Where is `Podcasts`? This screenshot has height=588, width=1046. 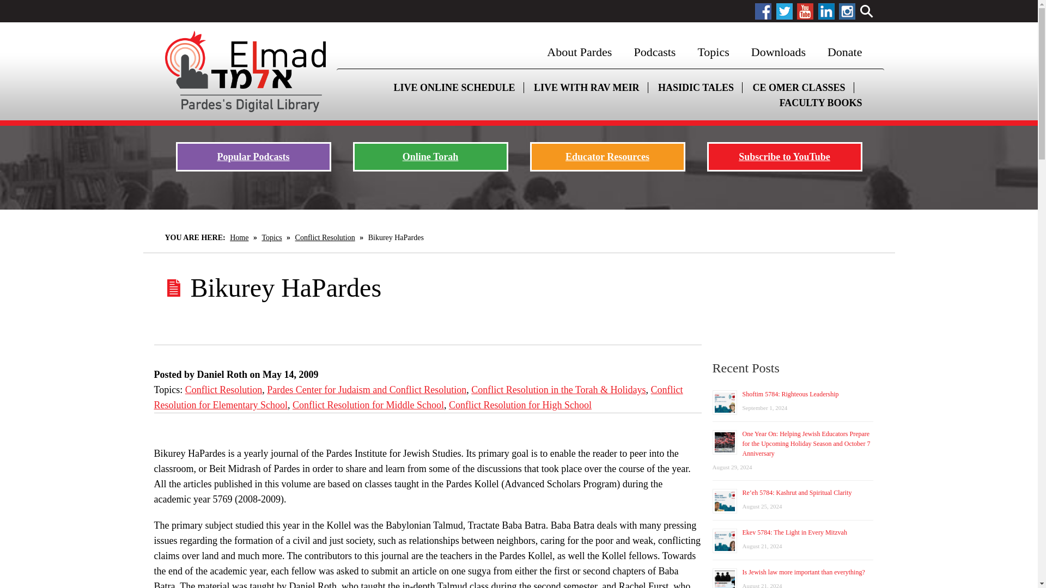 Podcasts is located at coordinates (654, 52).